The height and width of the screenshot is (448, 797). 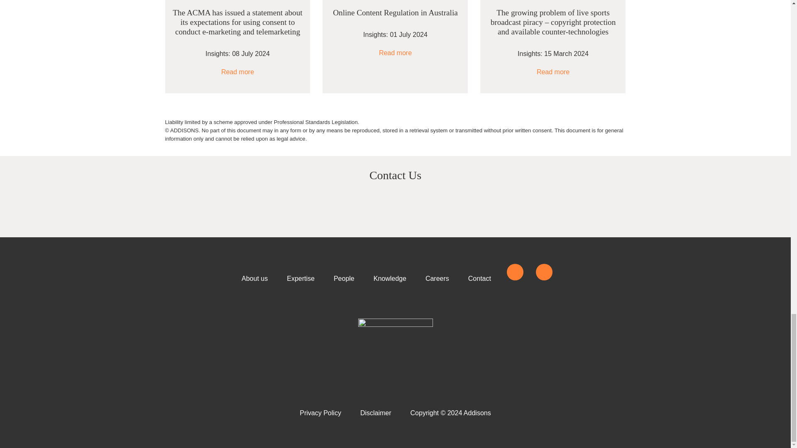 I want to click on People, so click(x=344, y=279).